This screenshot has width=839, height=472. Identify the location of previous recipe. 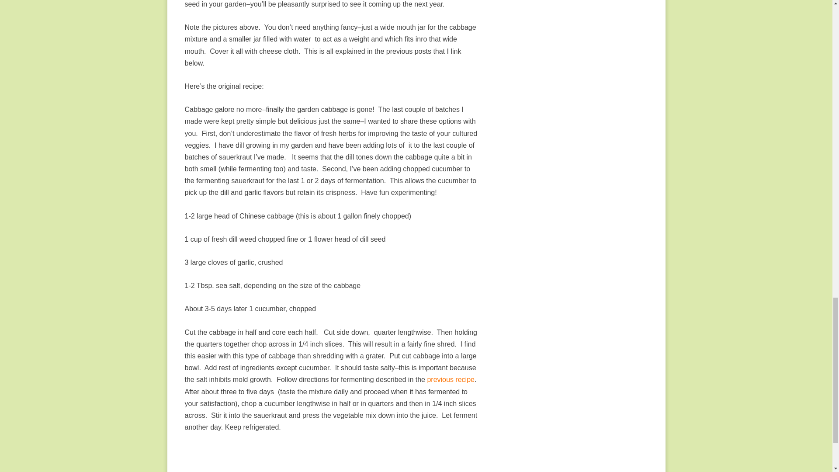
(450, 379).